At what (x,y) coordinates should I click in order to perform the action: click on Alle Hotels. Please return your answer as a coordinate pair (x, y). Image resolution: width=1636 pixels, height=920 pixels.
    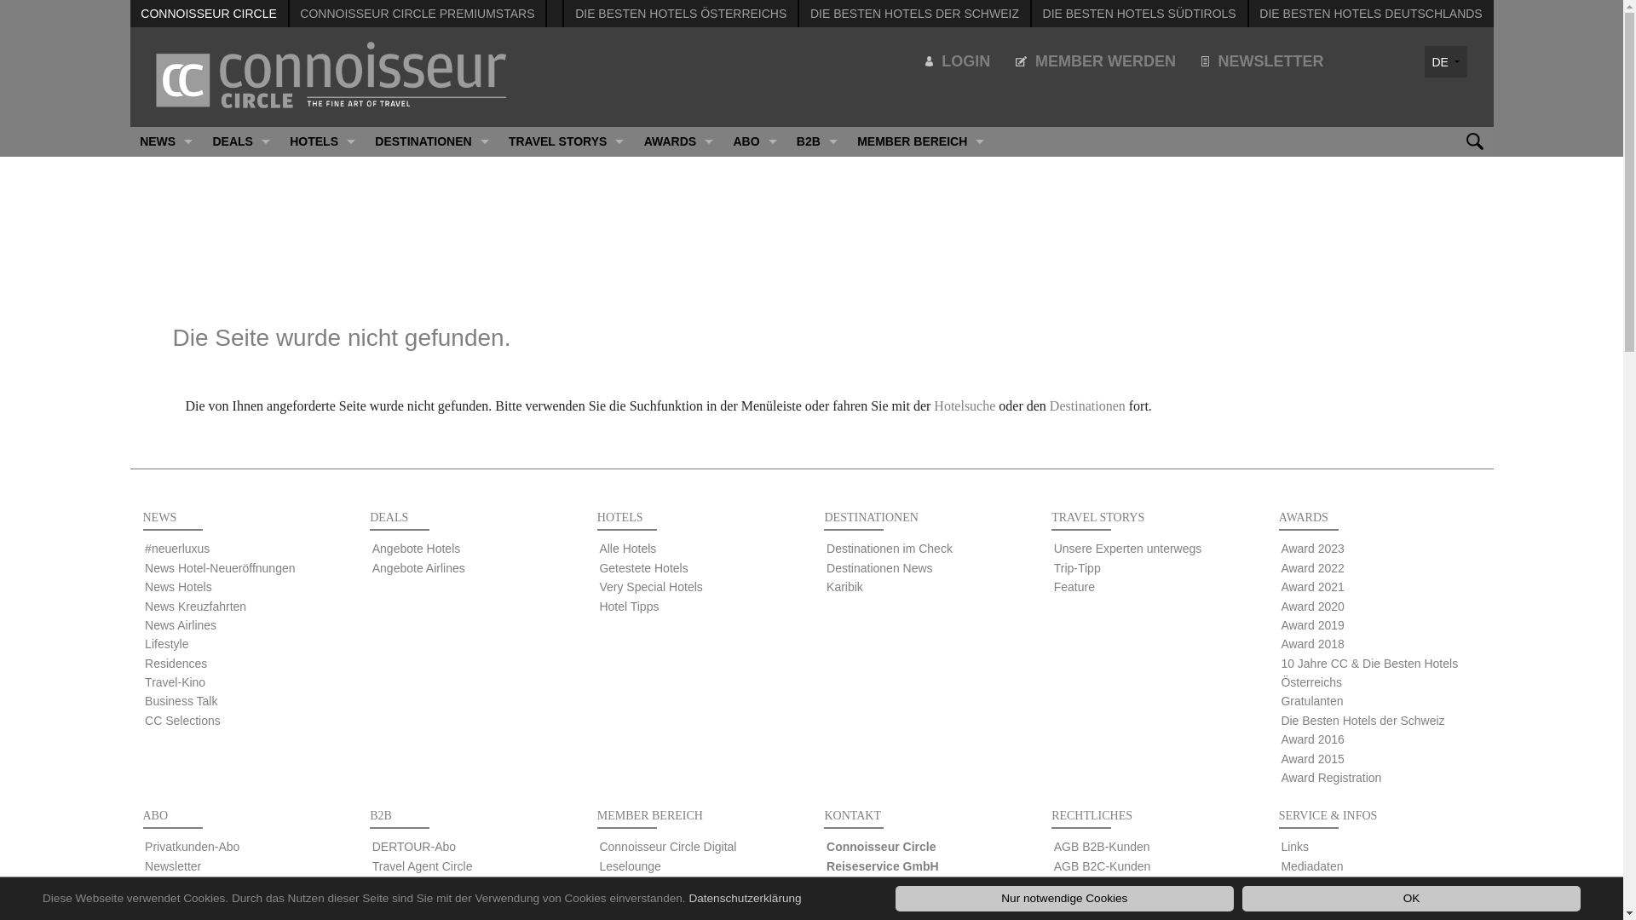
    Looking at the image, I should click on (627, 549).